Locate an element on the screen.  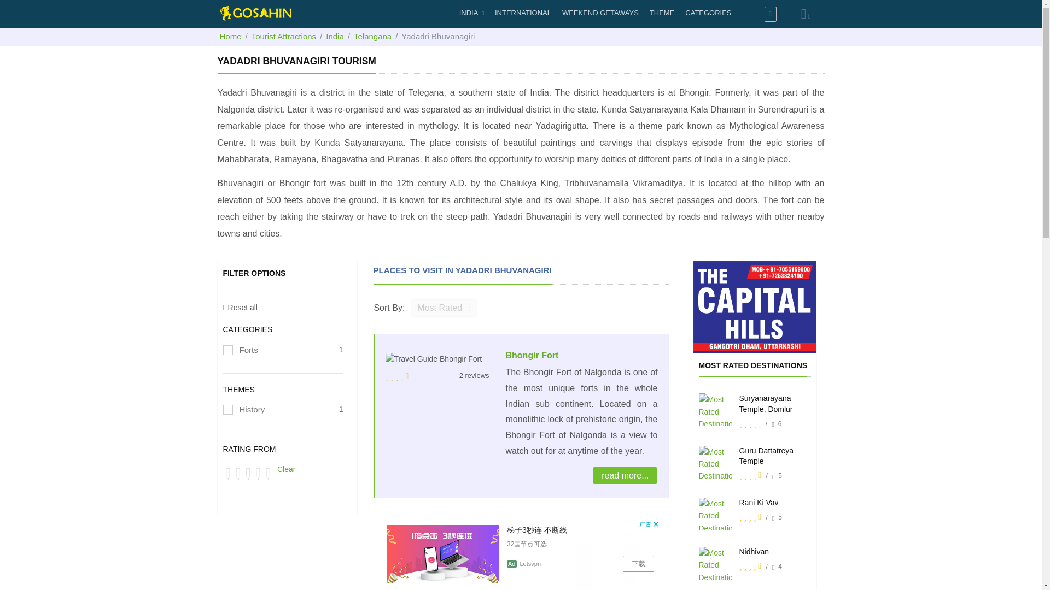
Home is located at coordinates (230, 36).